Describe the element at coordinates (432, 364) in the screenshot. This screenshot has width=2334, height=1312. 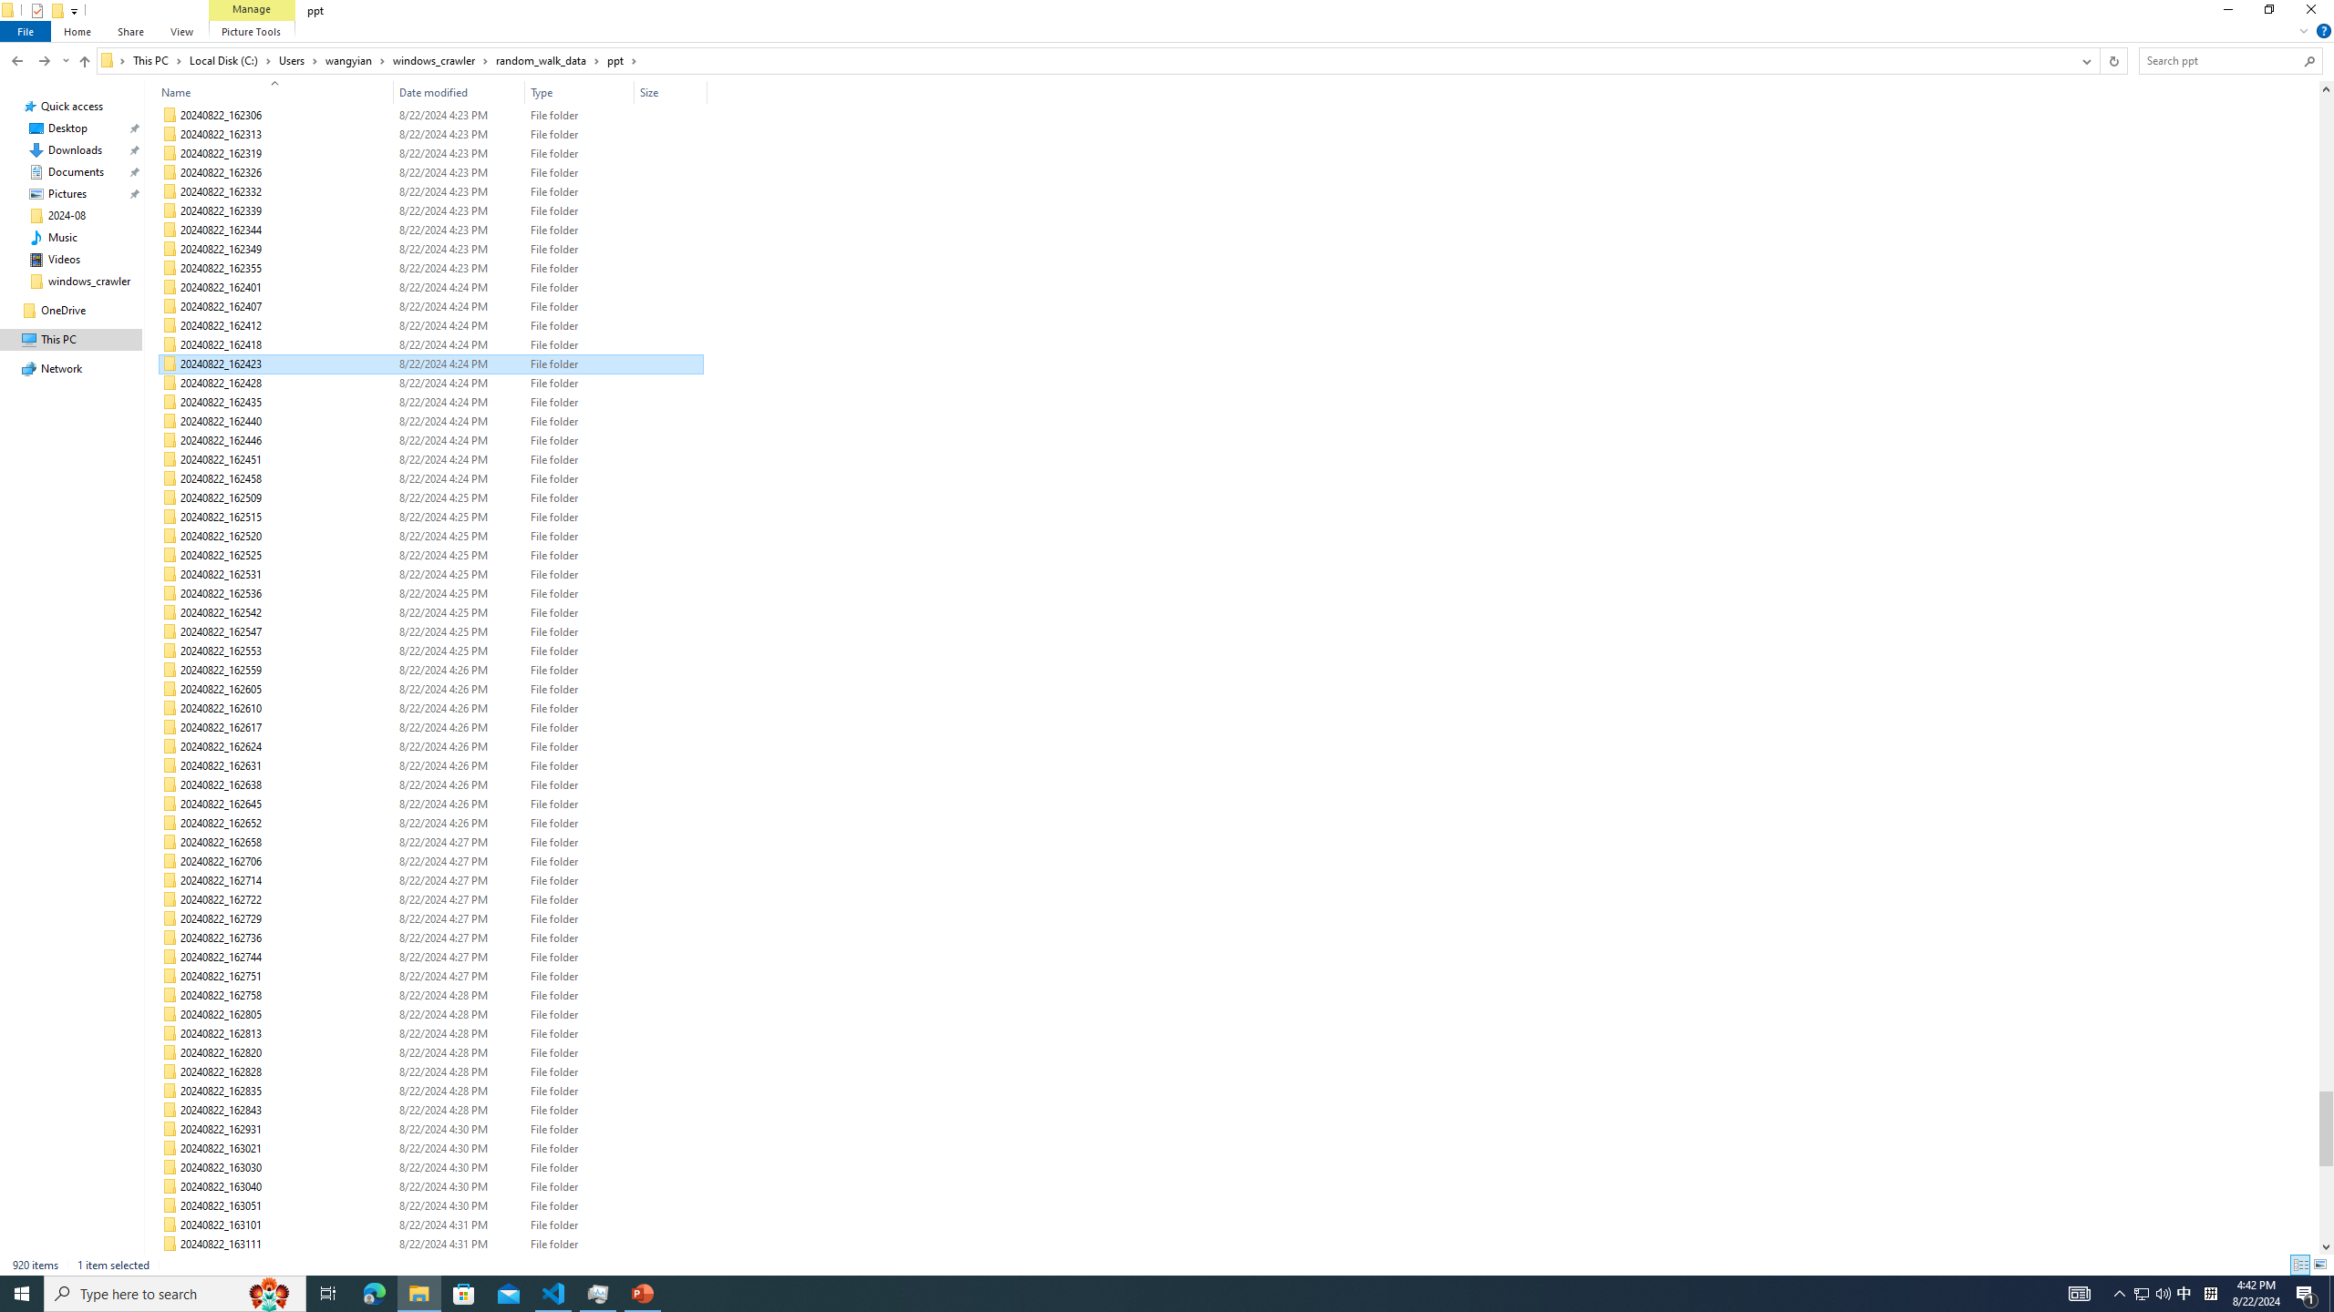
I see `20240822_162423` at that location.